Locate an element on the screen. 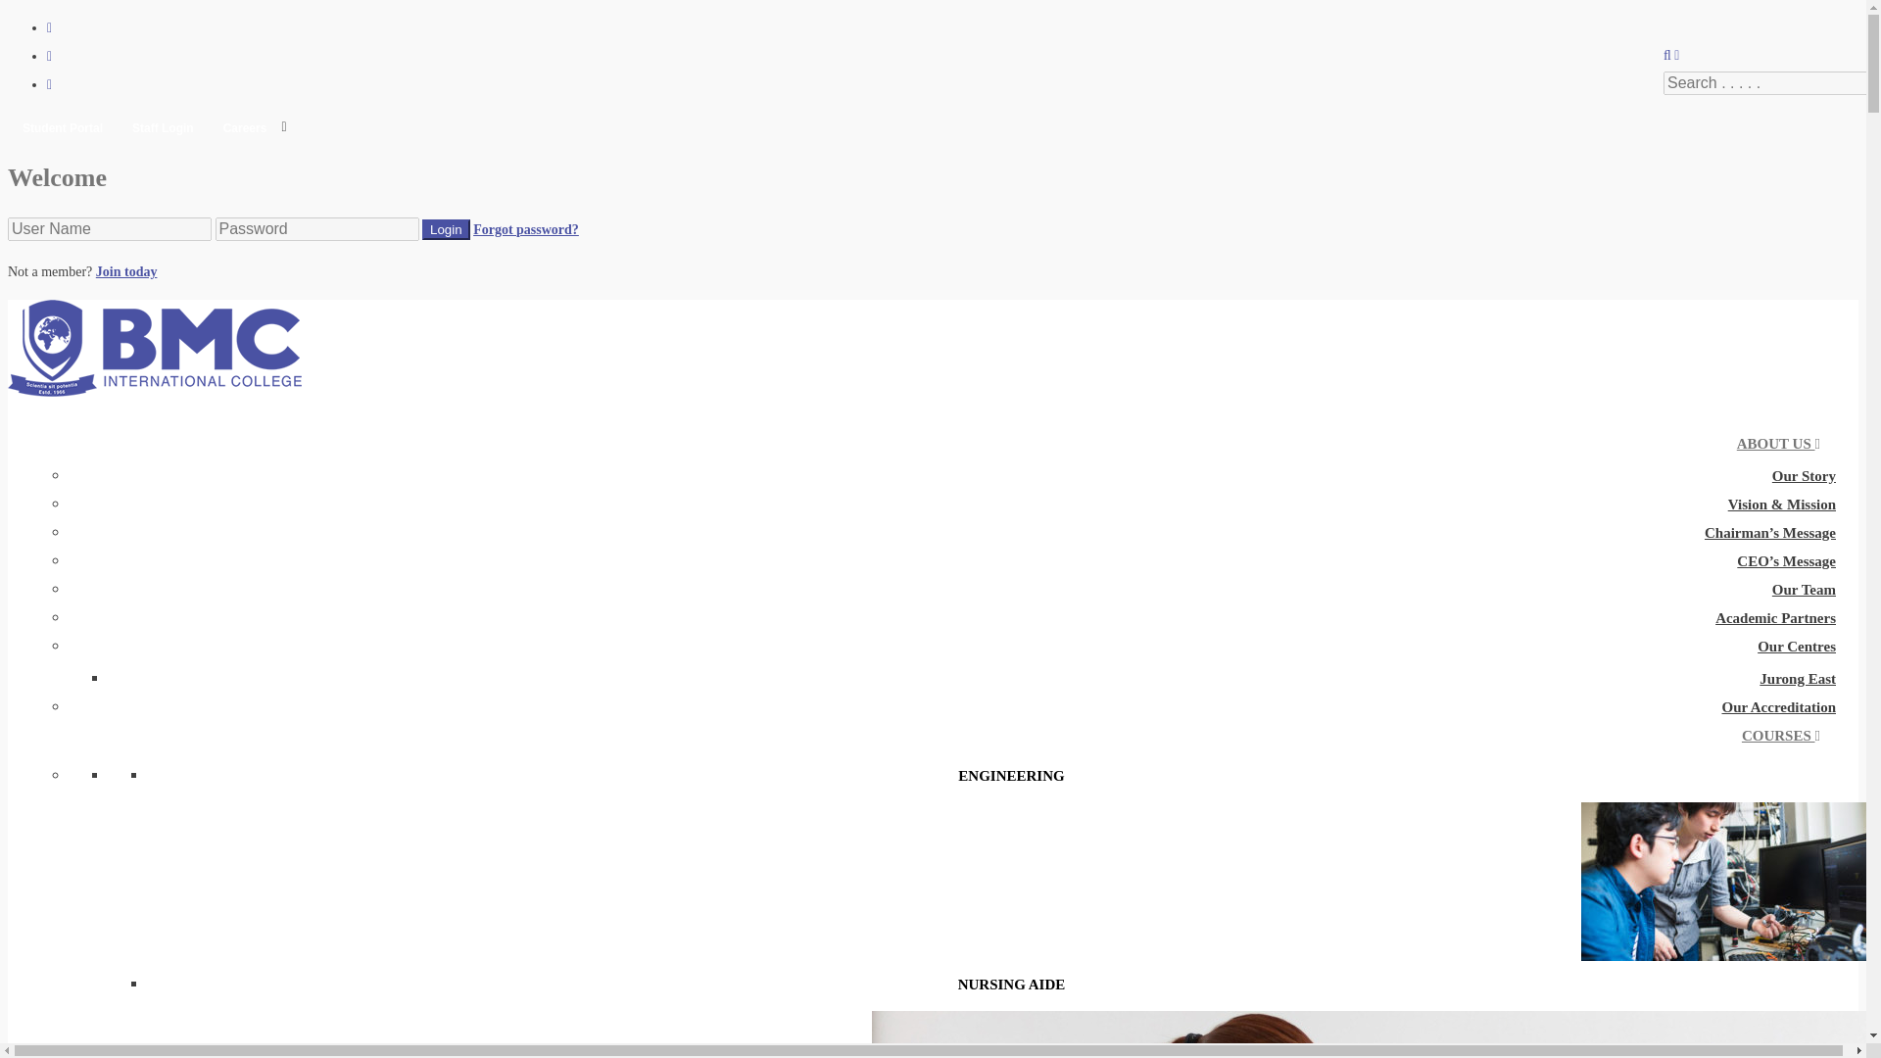 This screenshot has height=1058, width=1881. Jurong East is located at coordinates (1797, 679).